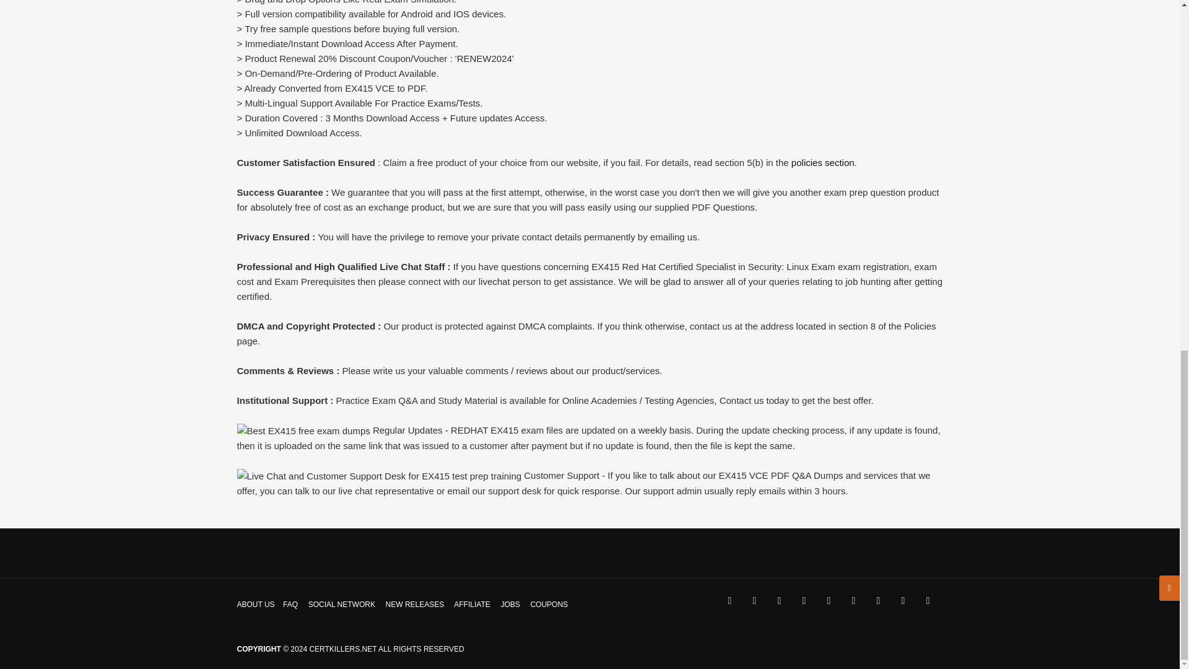 The width and height of the screenshot is (1189, 669). What do you see at coordinates (342, 604) in the screenshot?
I see `SOCIAL NETWORK` at bounding box center [342, 604].